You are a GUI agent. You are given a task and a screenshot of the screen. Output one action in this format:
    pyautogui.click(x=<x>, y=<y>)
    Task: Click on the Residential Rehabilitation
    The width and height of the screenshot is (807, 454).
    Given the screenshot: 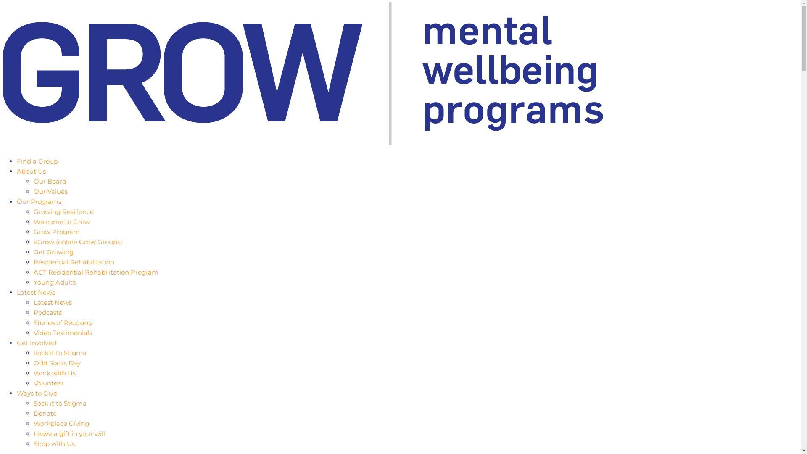 What is the action you would take?
    pyautogui.click(x=74, y=262)
    